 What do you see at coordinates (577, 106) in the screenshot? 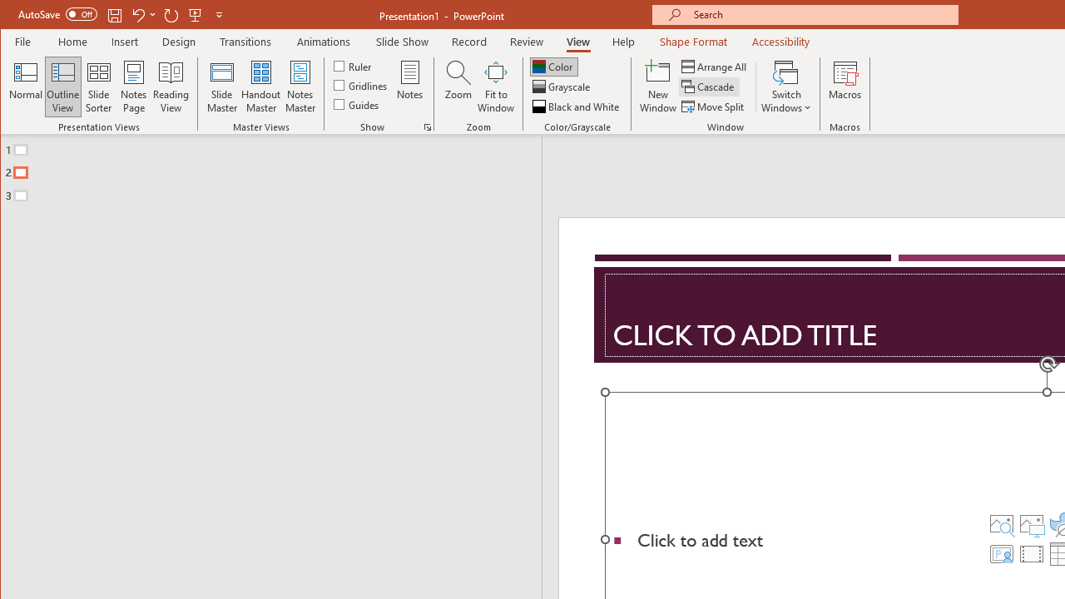
I see `Black and White` at bounding box center [577, 106].